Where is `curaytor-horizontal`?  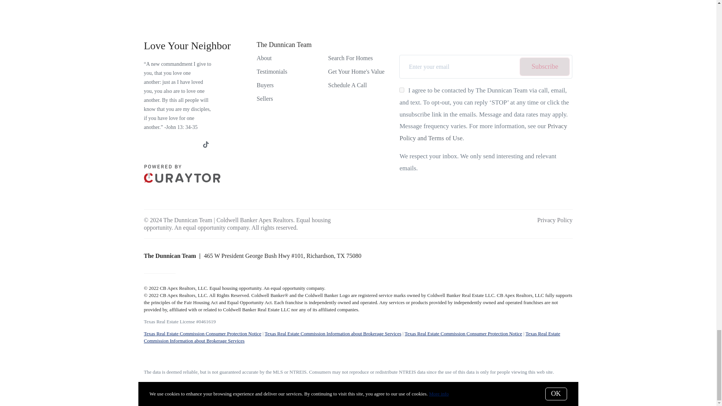 curaytor-horizontal is located at coordinates (182, 180).